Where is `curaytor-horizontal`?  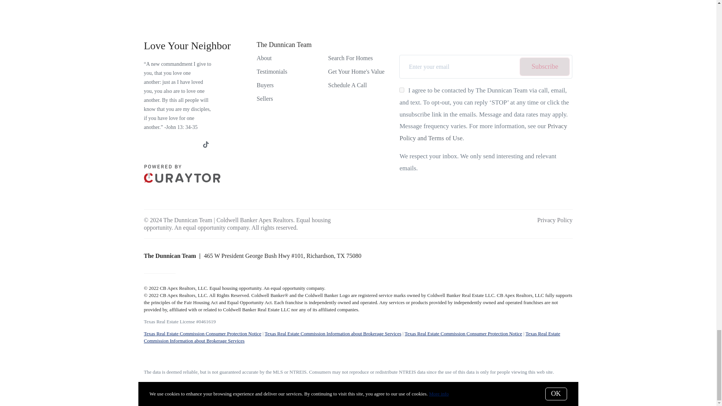 curaytor-horizontal is located at coordinates (182, 180).